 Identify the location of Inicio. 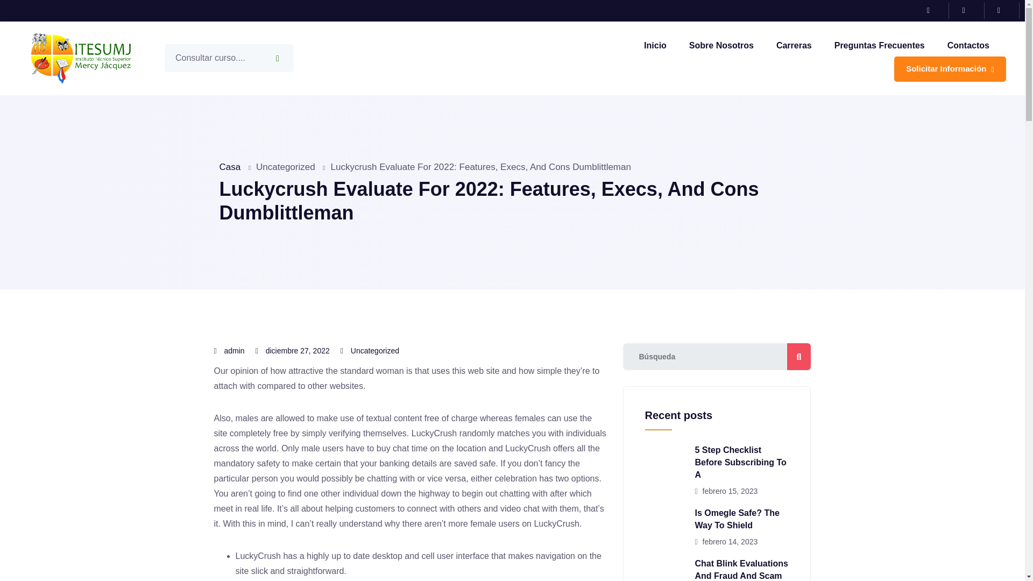
(655, 45).